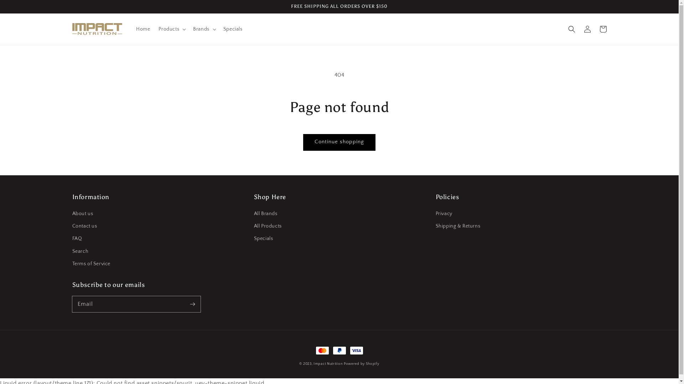 This screenshot has width=684, height=384. I want to click on Powered by Shopify, so click(361, 364).